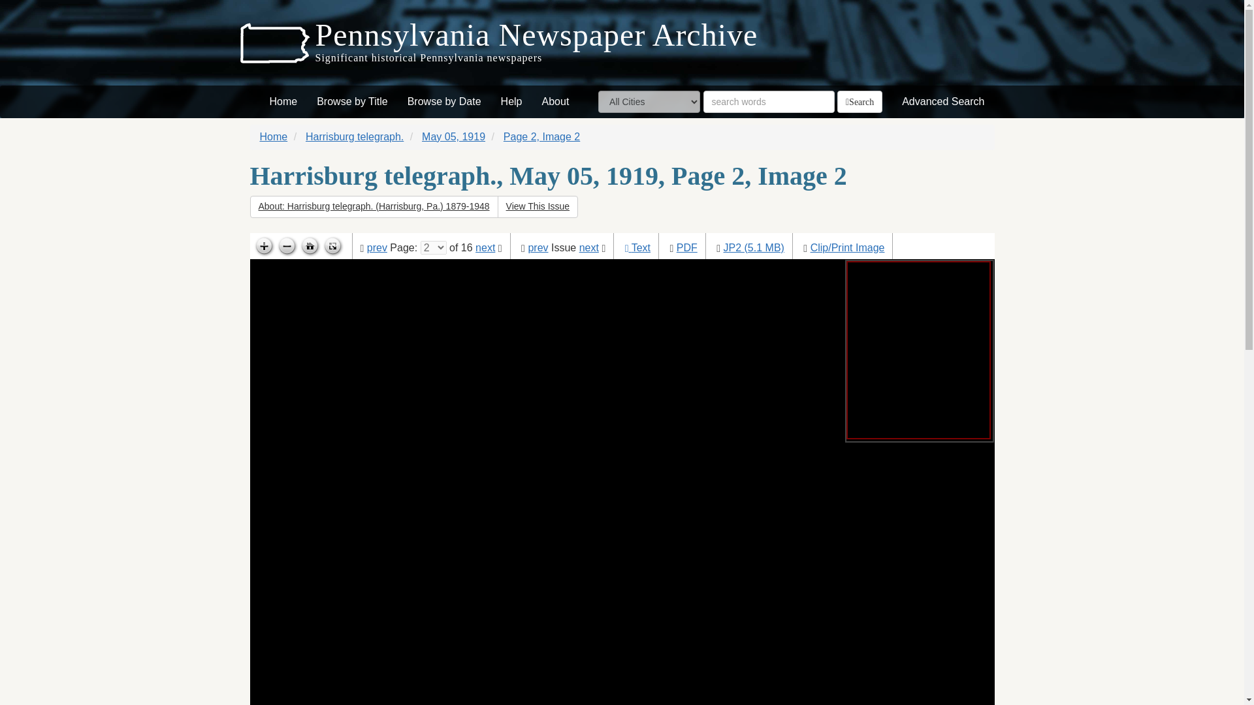  What do you see at coordinates (332, 247) in the screenshot?
I see `Toggle full page` at bounding box center [332, 247].